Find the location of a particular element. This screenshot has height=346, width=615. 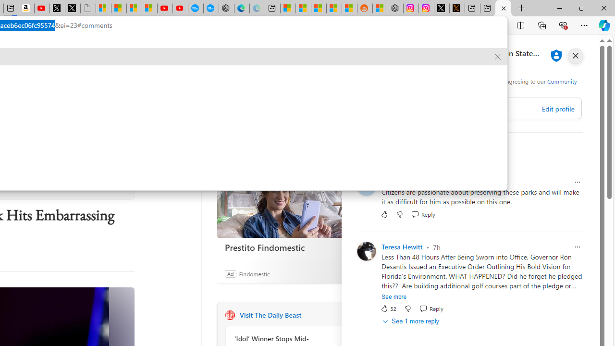

Microsoft account | Microsoft Account Privacy Settings is located at coordinates (288, 9).